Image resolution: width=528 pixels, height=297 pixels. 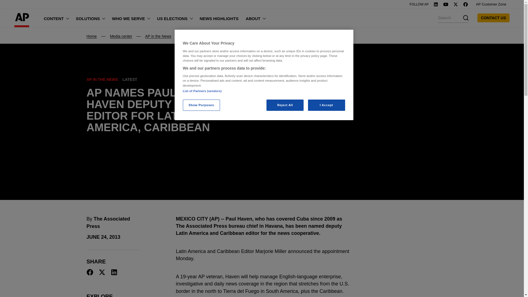 I want to click on Youtube, so click(x=446, y=4).